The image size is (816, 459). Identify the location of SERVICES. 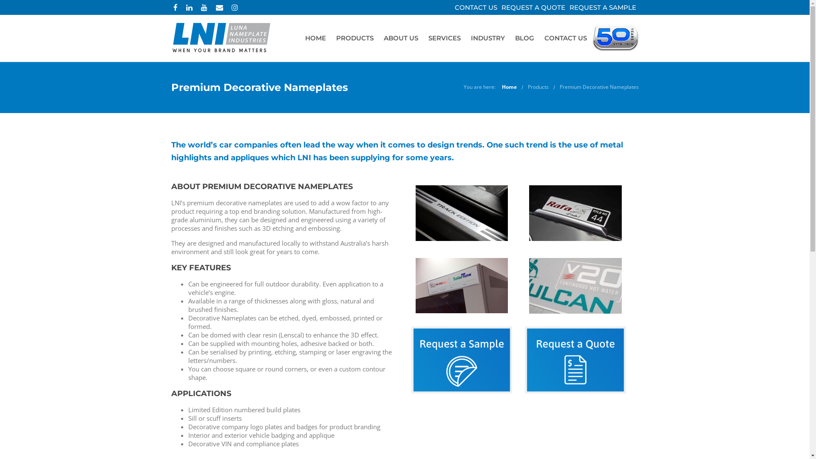
(445, 38).